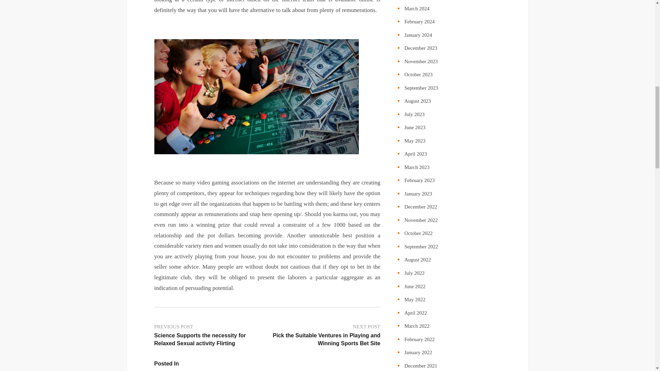  I want to click on March 2024, so click(417, 9).